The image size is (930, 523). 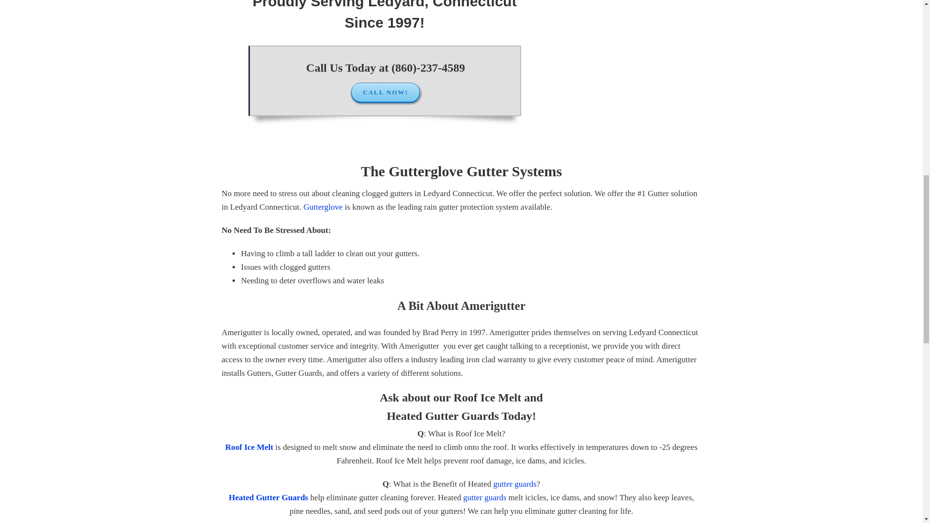 I want to click on gutter guards, so click(x=484, y=497).